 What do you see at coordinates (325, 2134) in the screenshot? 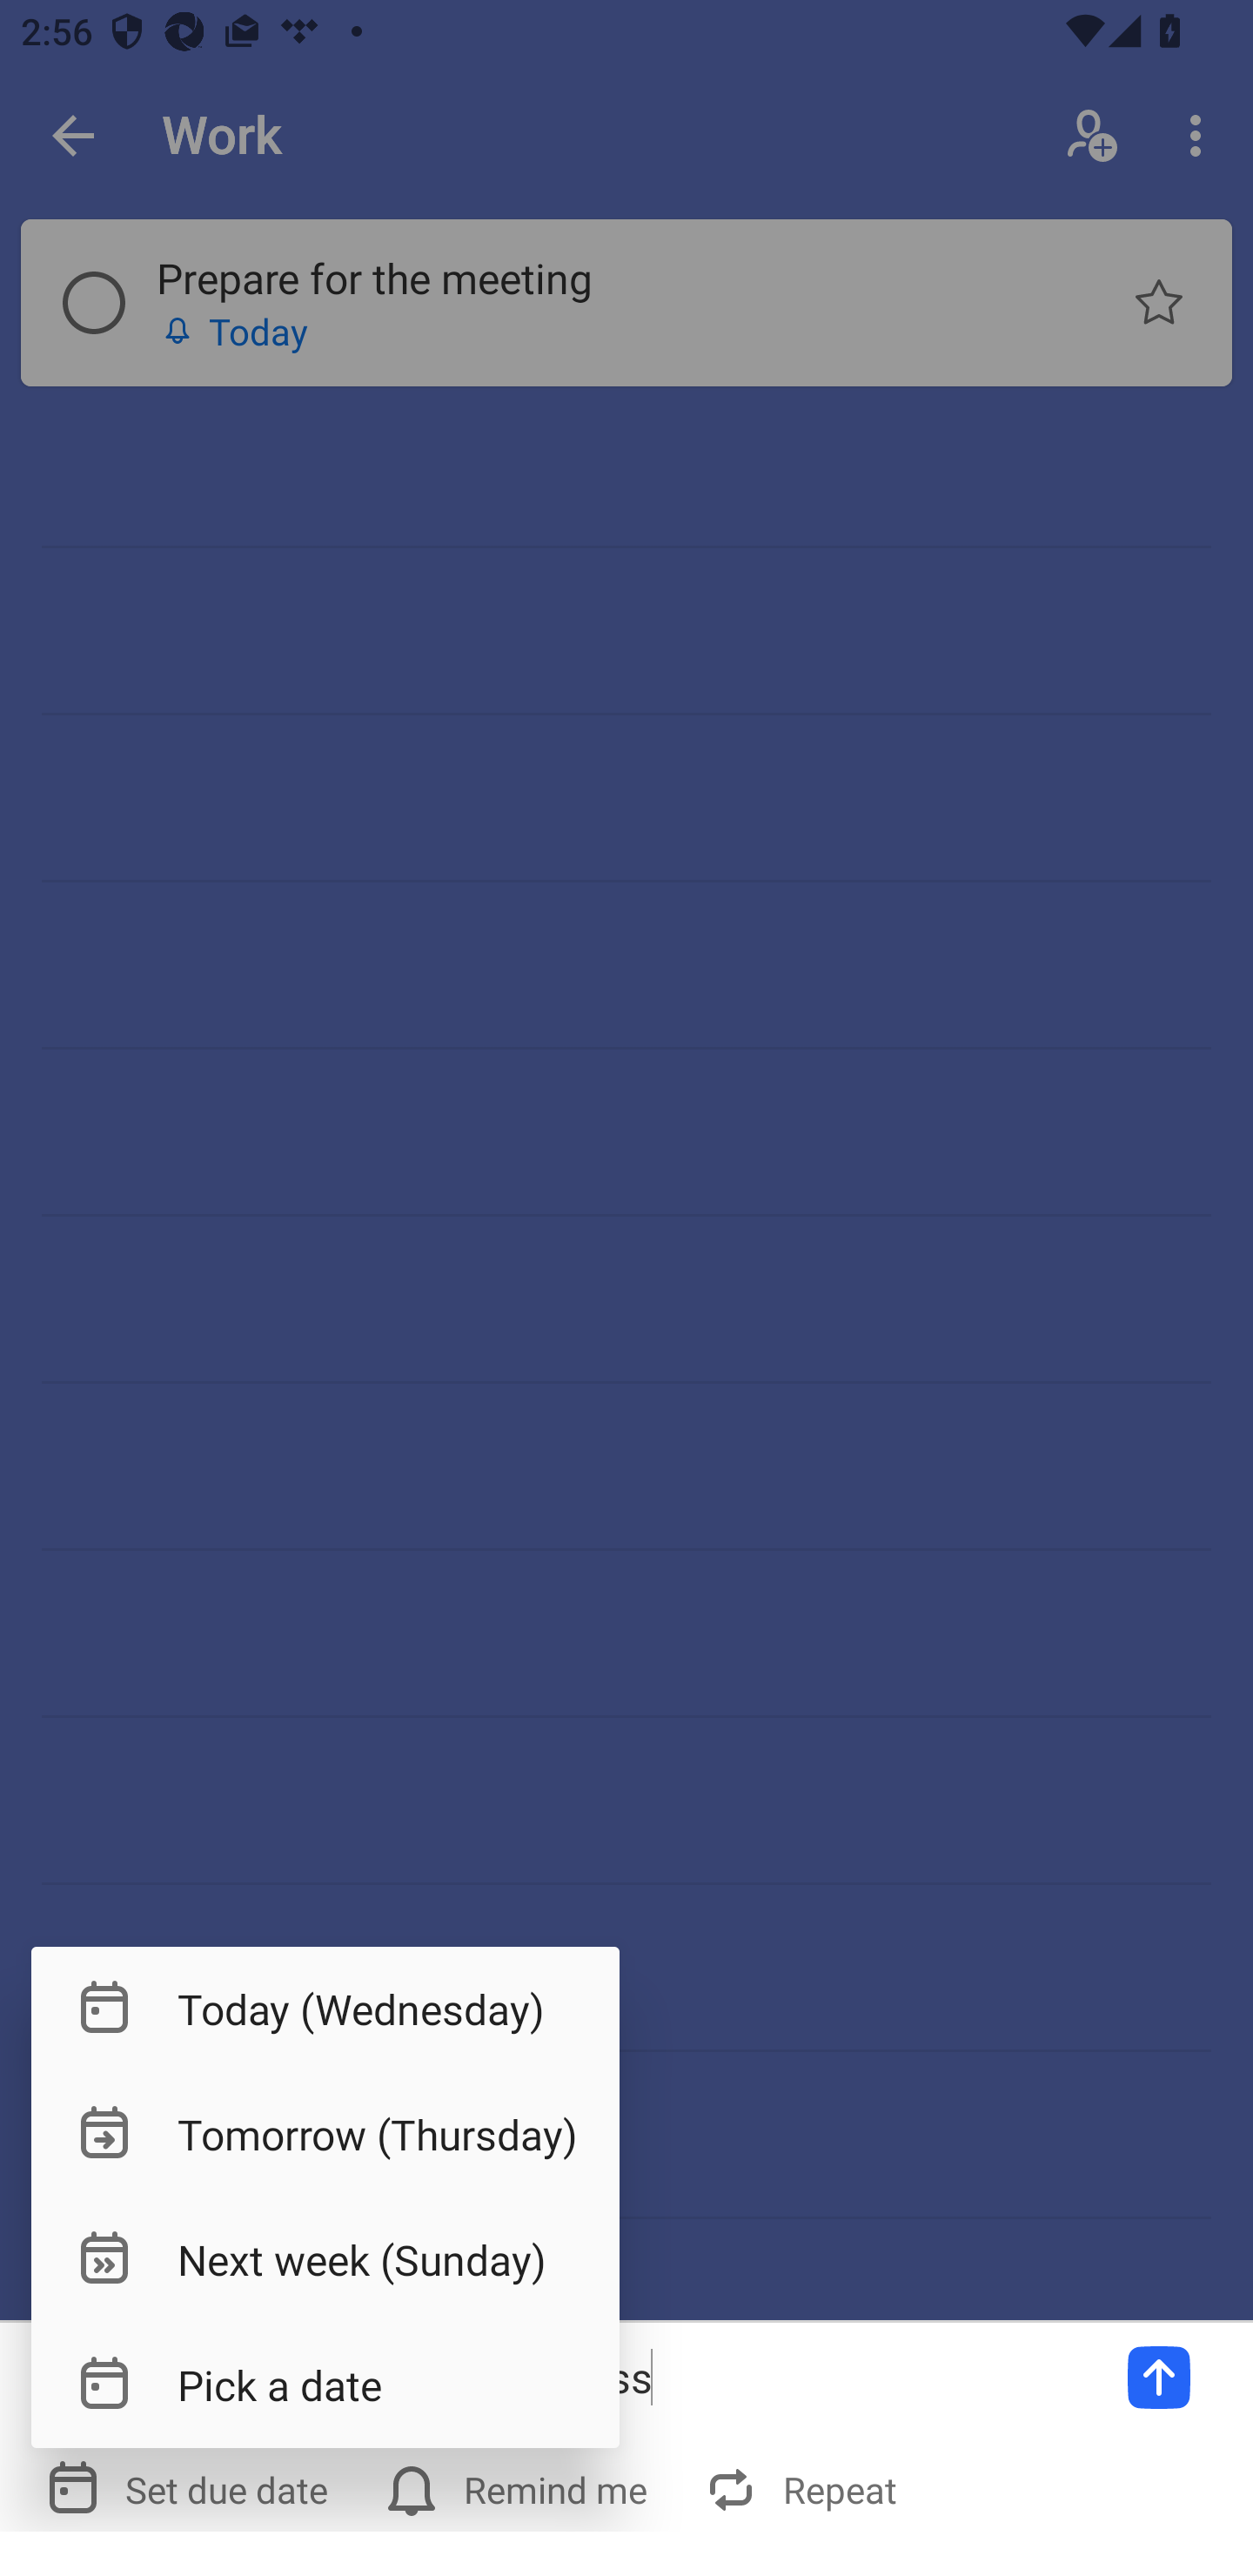
I see `Tomorrow (Thursday)2 in 4 Tomorrow (Thursday)` at bounding box center [325, 2134].